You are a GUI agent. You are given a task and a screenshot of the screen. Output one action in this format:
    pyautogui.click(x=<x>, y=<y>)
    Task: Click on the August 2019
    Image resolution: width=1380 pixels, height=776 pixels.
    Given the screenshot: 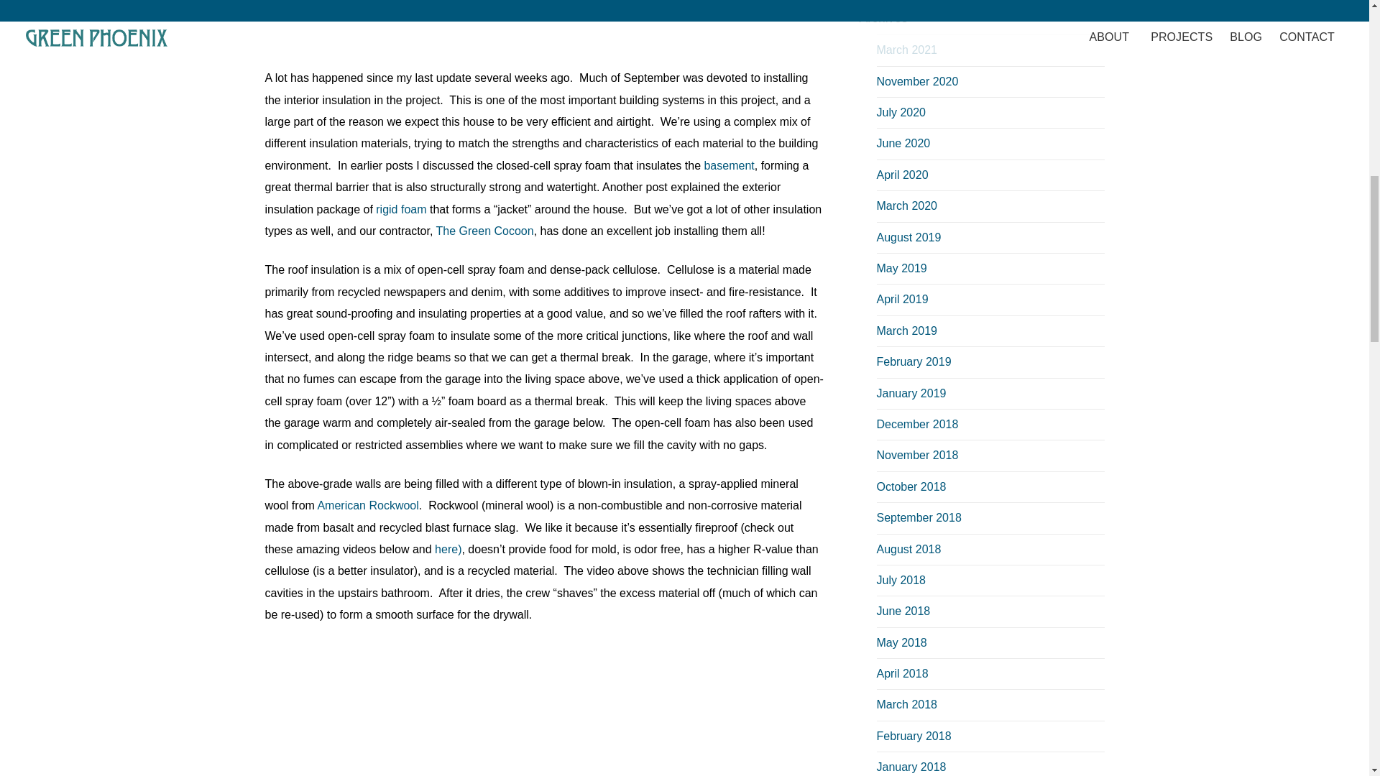 What is the action you would take?
    pyautogui.click(x=908, y=237)
    